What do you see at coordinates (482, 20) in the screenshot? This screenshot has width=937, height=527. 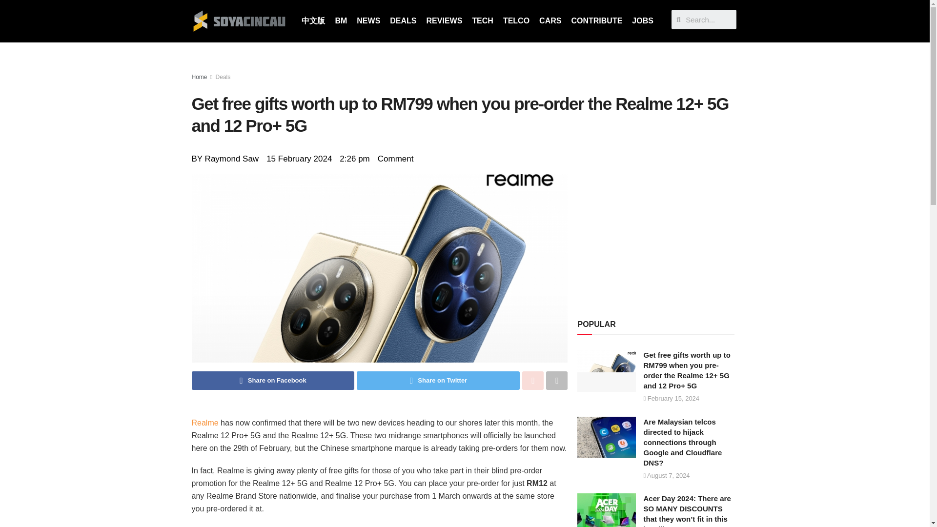 I see `TECH` at bounding box center [482, 20].